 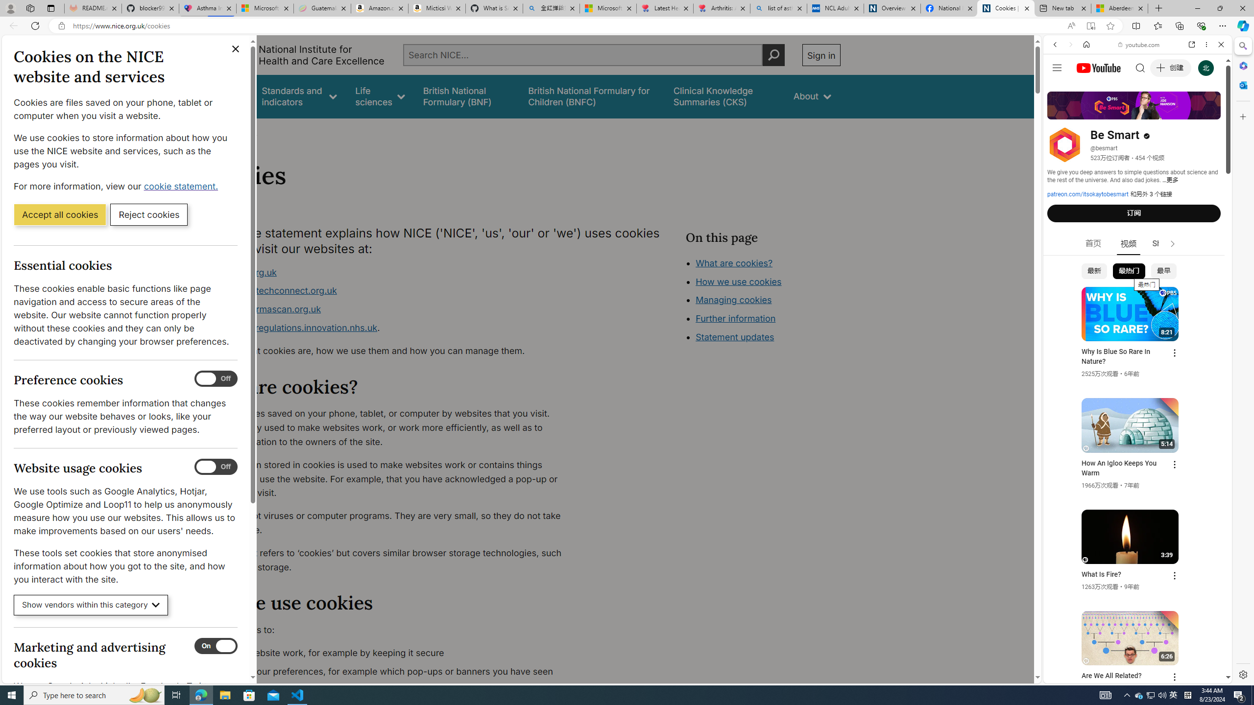 What do you see at coordinates (291, 327) in the screenshot?
I see `www.digitalregulations.innovation.nhs.uk` at bounding box center [291, 327].